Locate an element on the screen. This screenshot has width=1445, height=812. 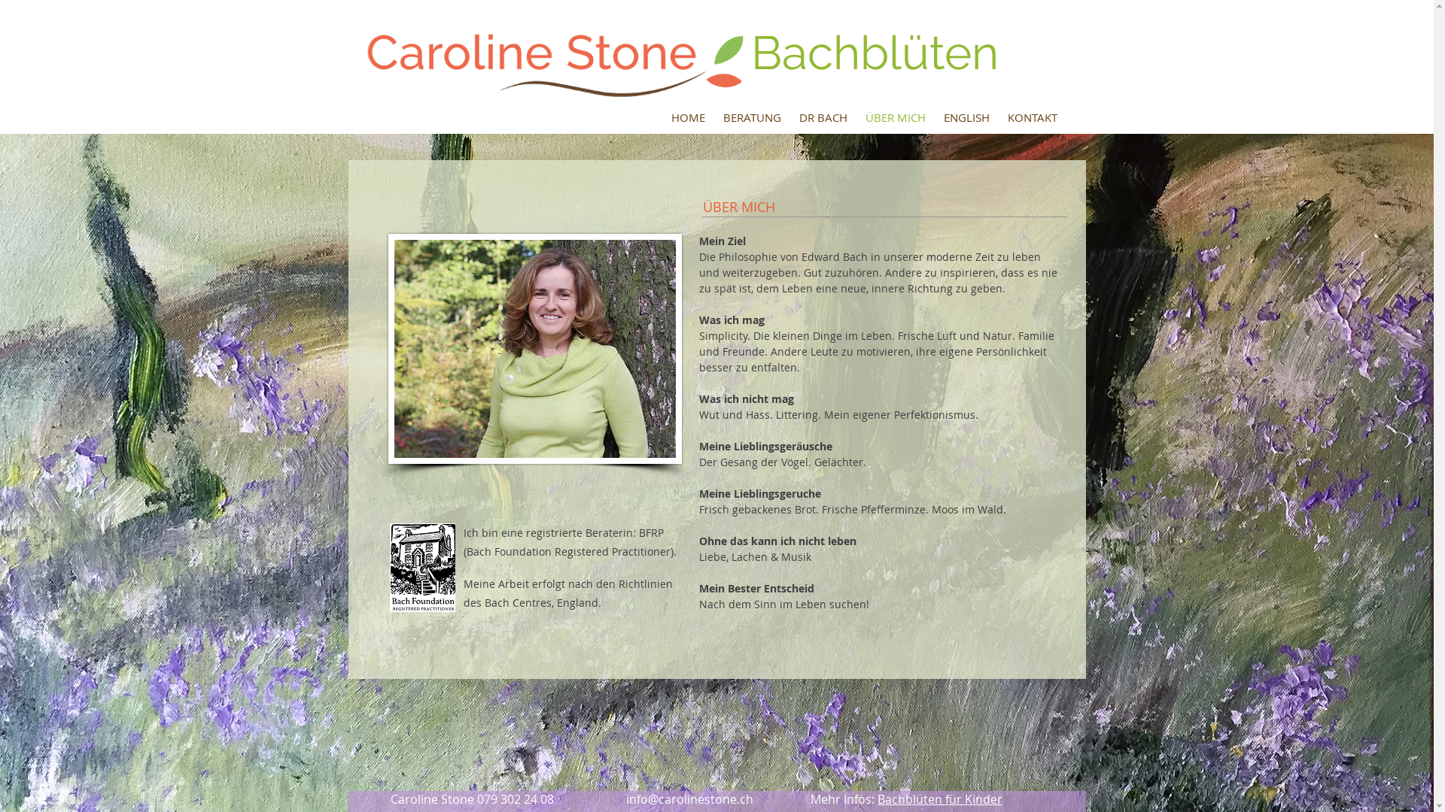
HOME is located at coordinates (688, 117).